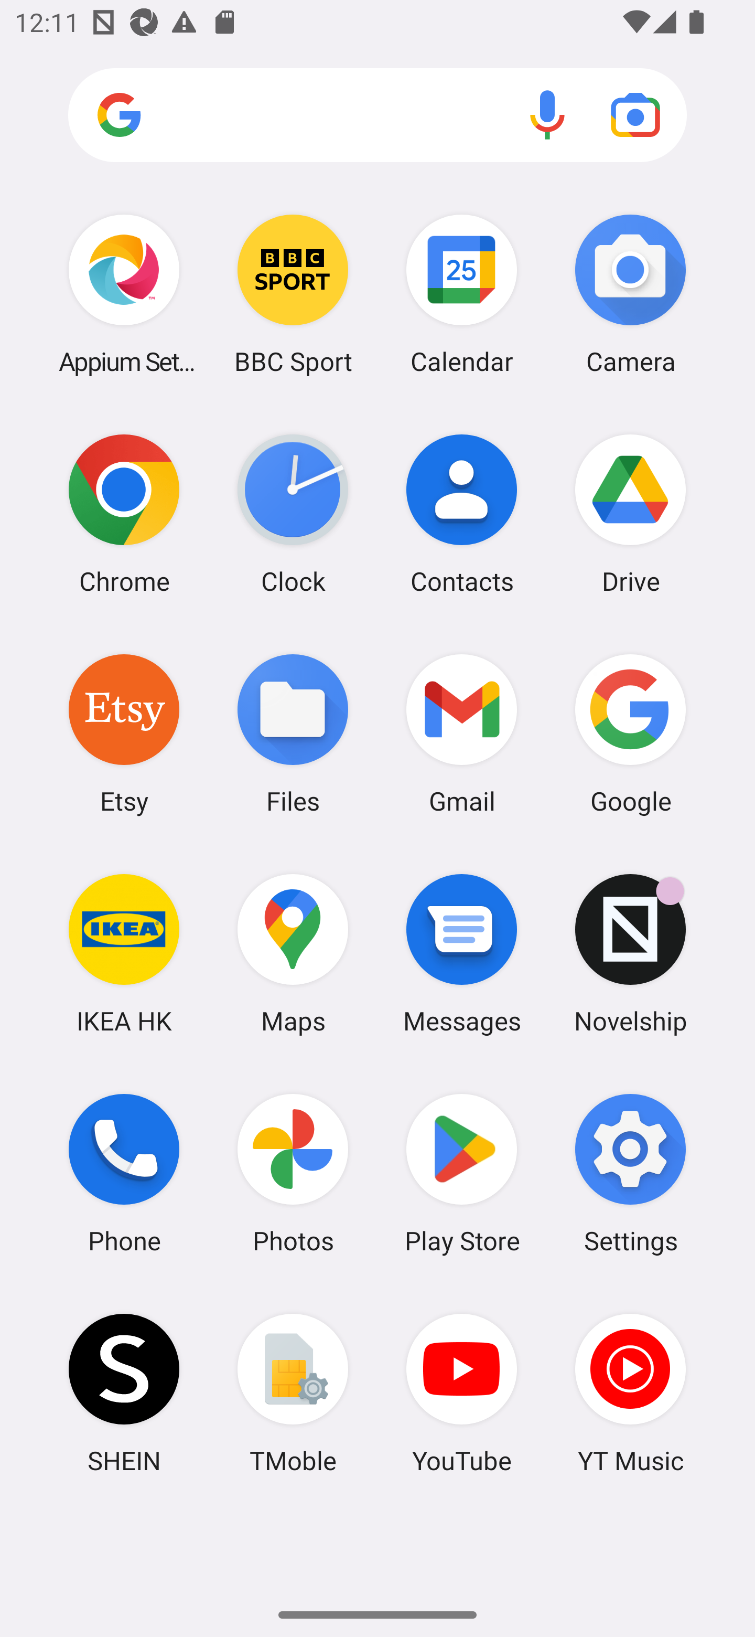 Image resolution: width=755 pixels, height=1637 pixels. I want to click on Photos, so click(293, 1174).